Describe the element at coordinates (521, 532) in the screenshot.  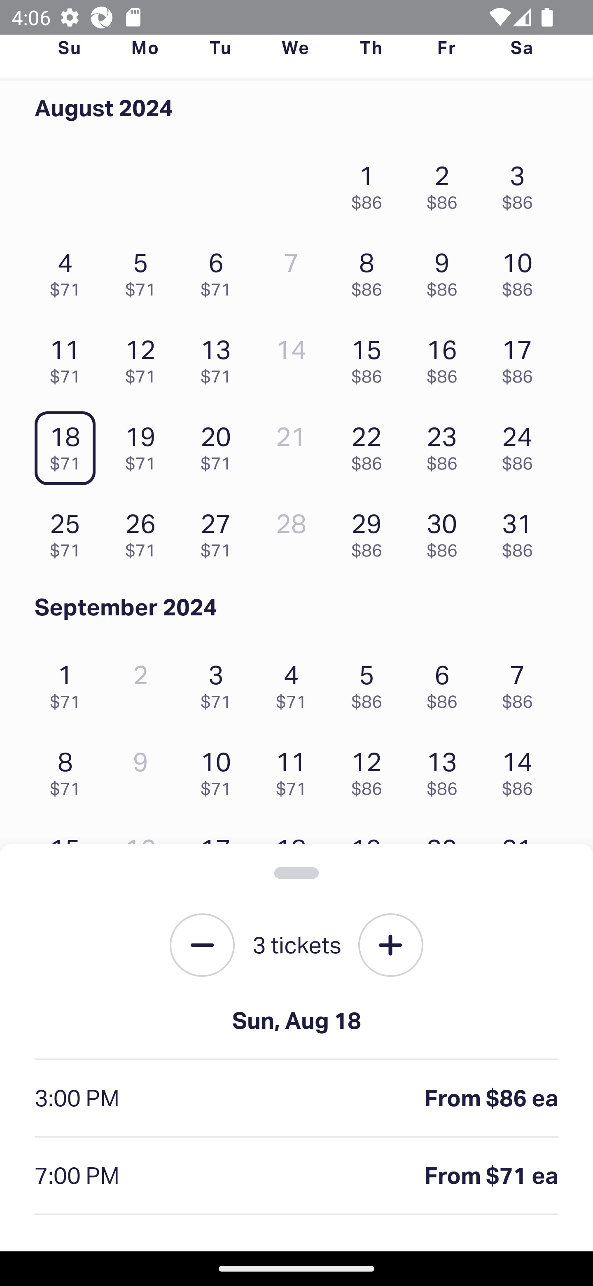
I see `31 $86` at that location.